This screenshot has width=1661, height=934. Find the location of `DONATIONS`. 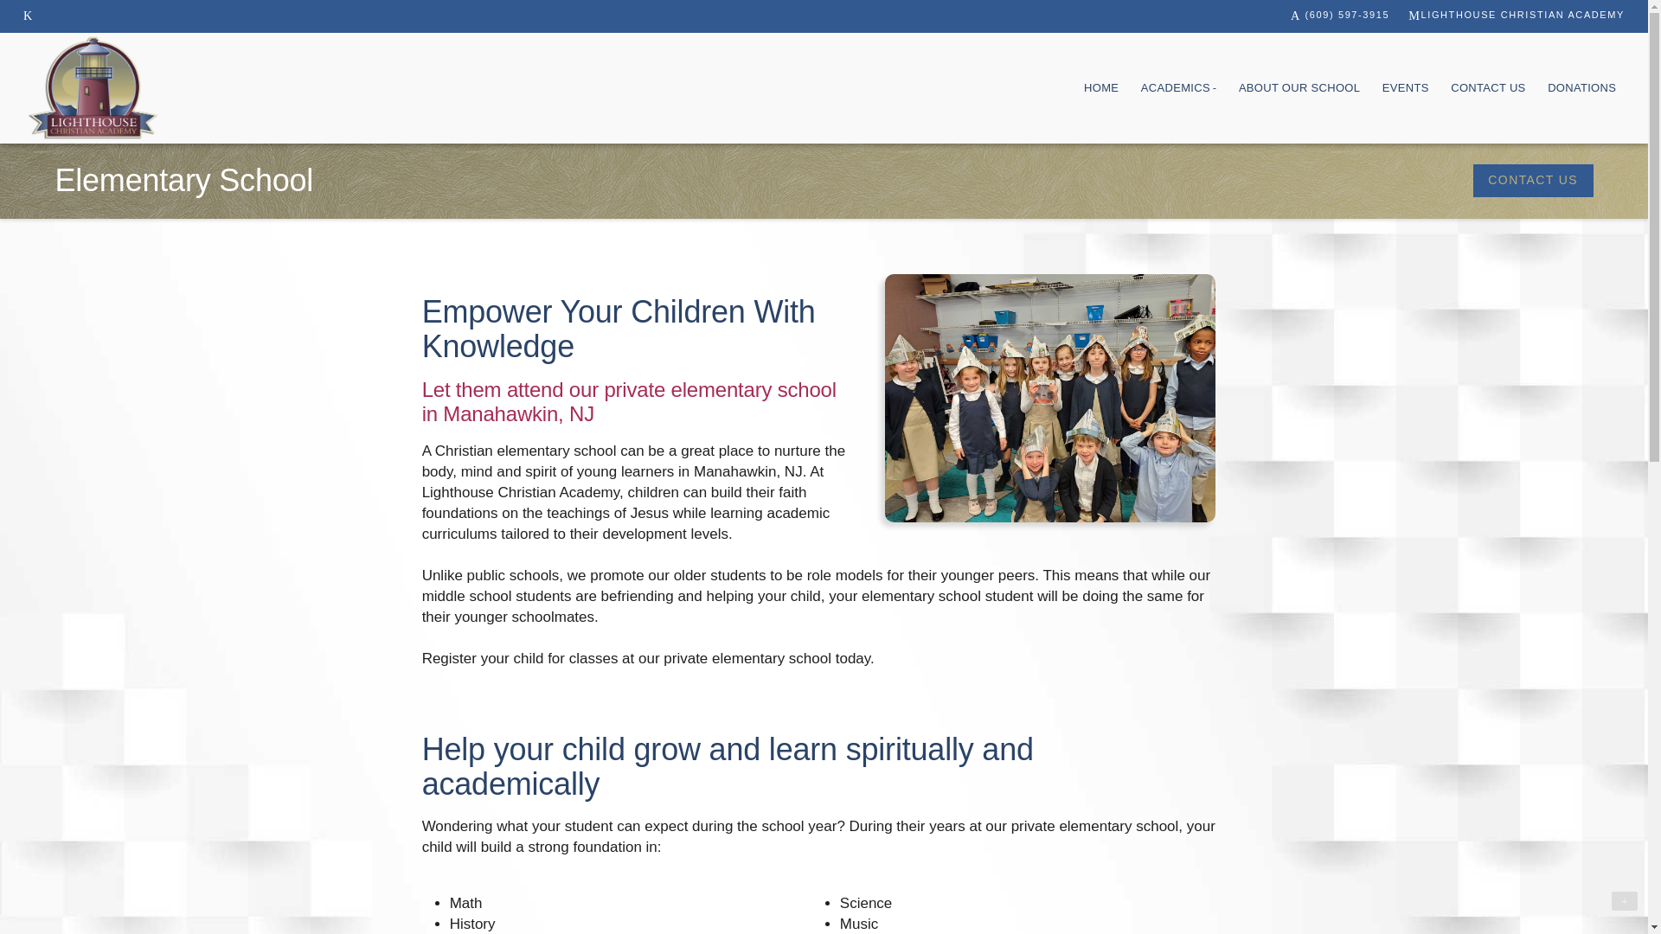

DONATIONS is located at coordinates (1581, 88).